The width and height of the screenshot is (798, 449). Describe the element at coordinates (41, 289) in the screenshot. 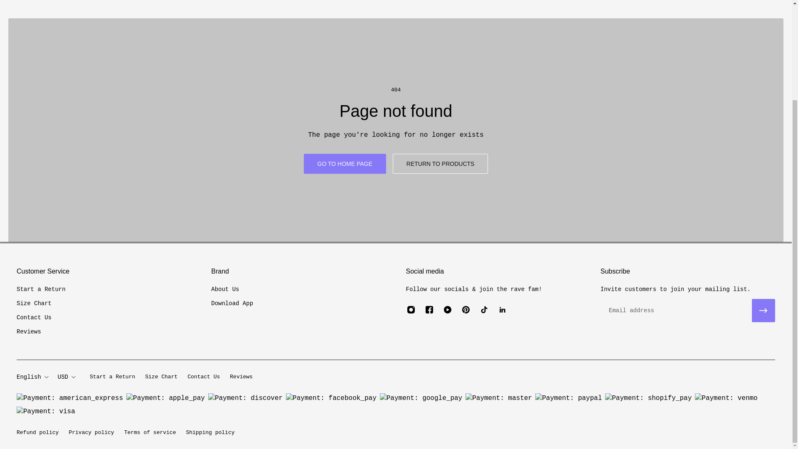

I see `Start a Return` at that location.